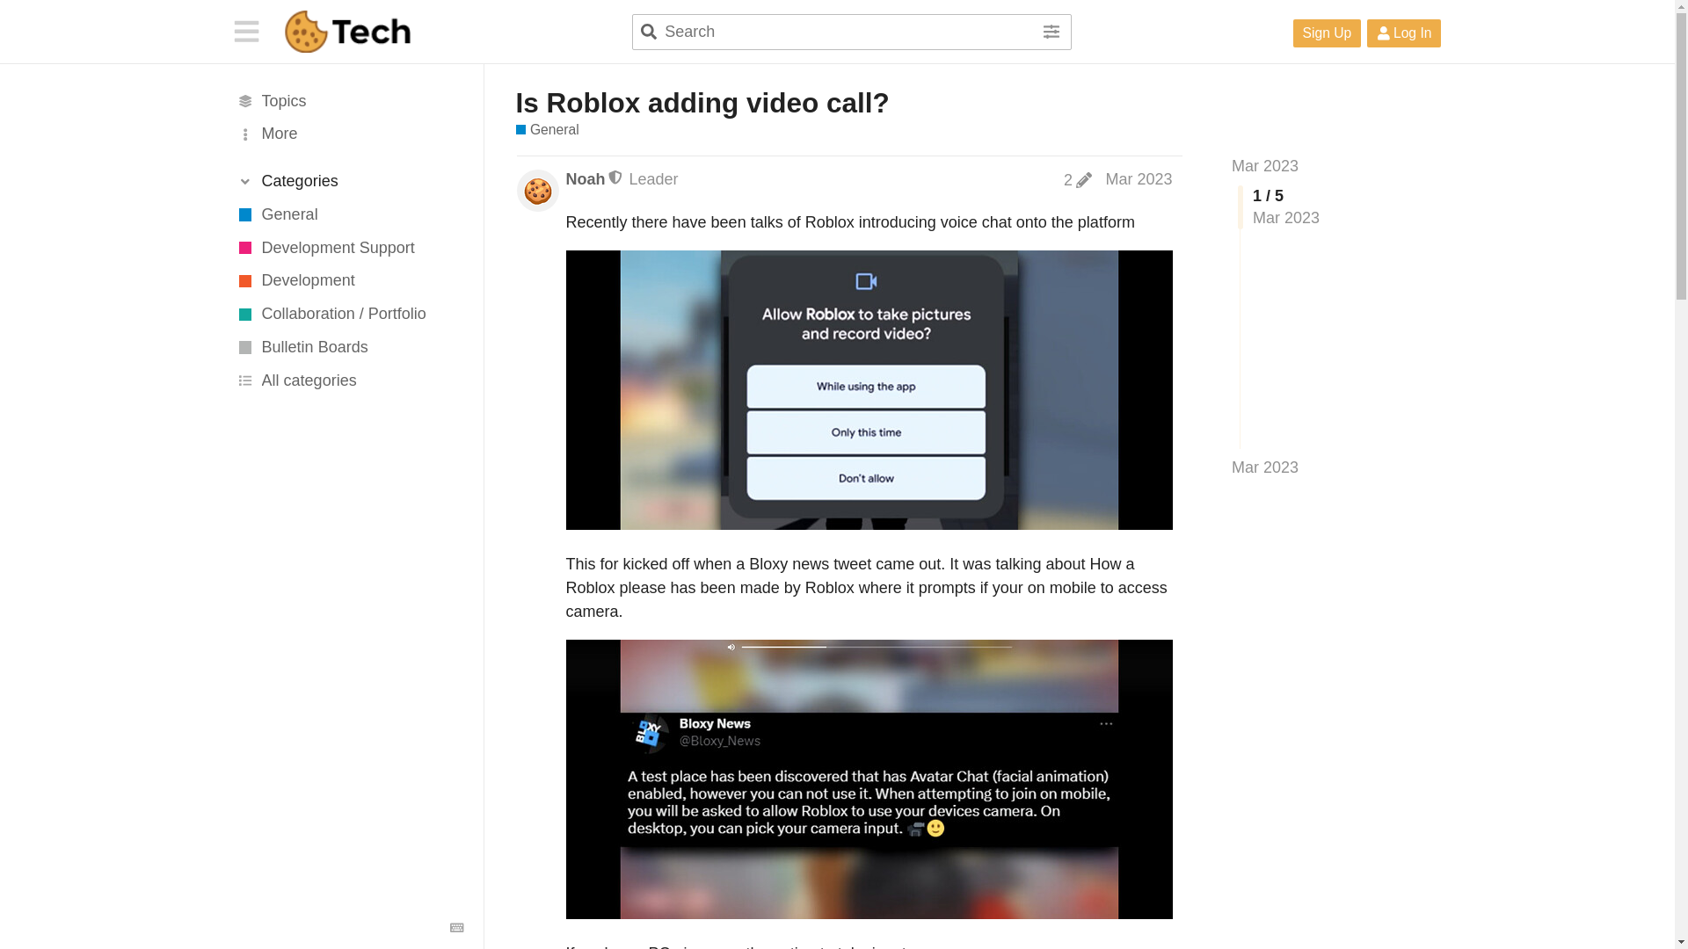 This screenshot has width=1688, height=949. Describe the element at coordinates (348, 281) in the screenshot. I see `Development` at that location.